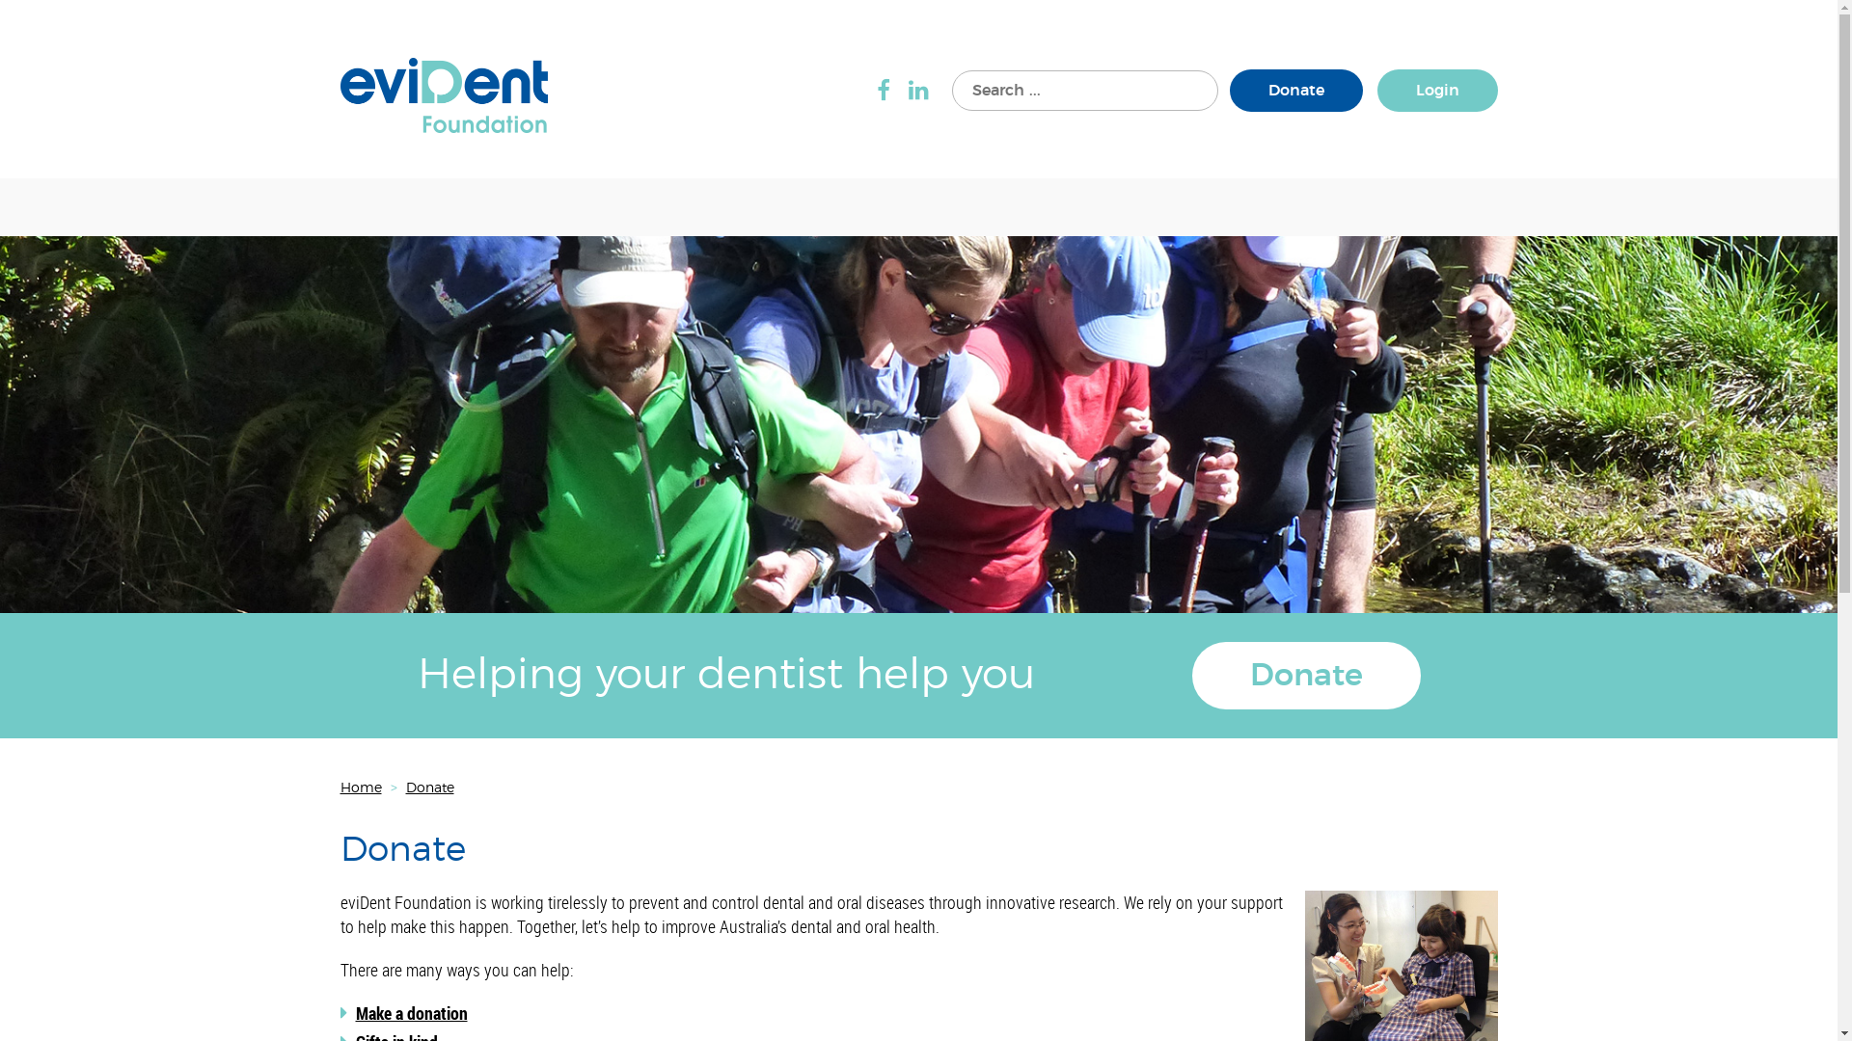  What do you see at coordinates (1306, 676) in the screenshot?
I see `Donate` at bounding box center [1306, 676].